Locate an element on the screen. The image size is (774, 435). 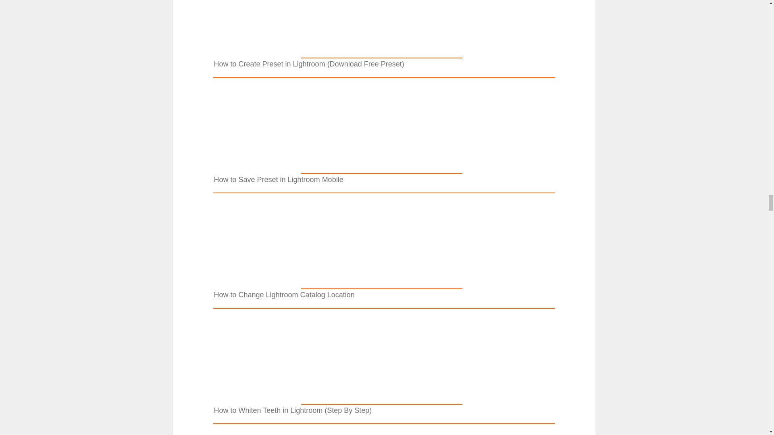
How to Save Preset in Lightroom Mobile is located at coordinates (381, 168).